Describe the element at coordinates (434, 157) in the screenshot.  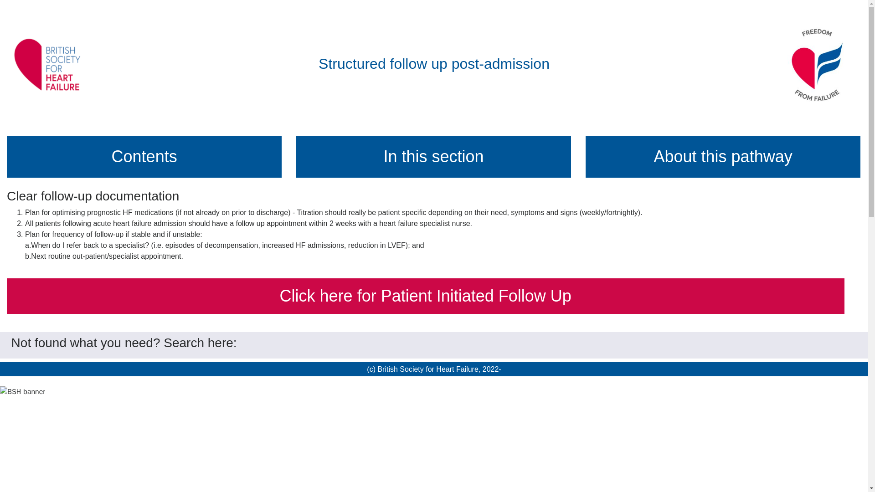
I see `Click to find out more` at that location.